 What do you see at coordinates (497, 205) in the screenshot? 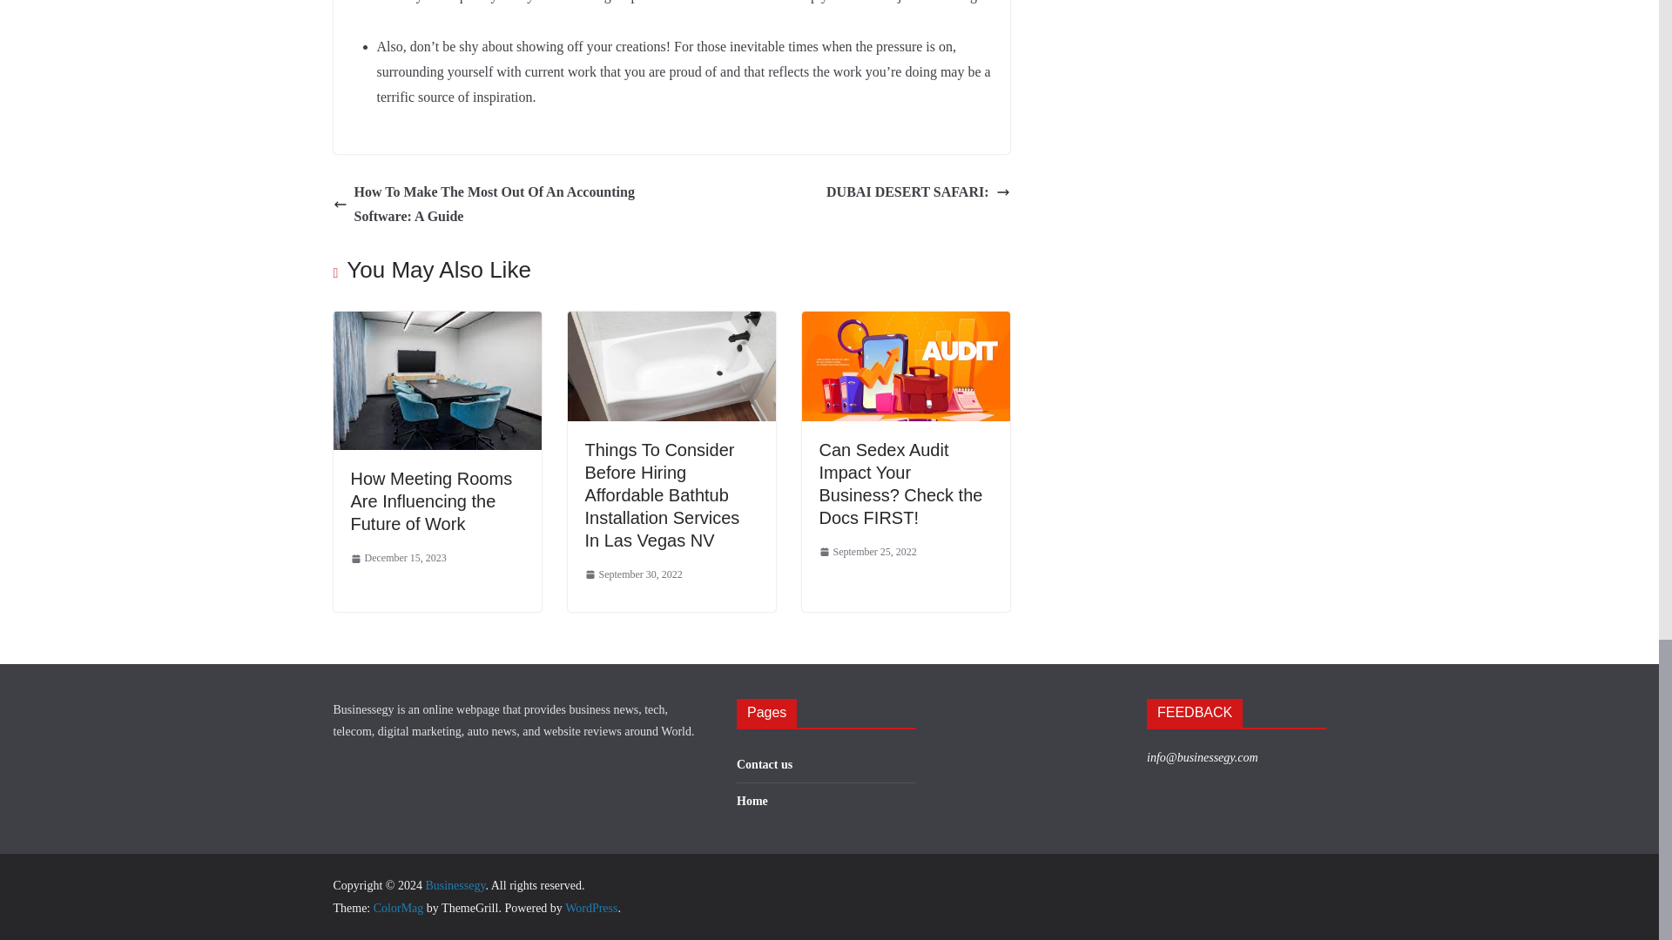
I see `How To Make The Most Out Of An Accounting Software: A Guide` at bounding box center [497, 205].